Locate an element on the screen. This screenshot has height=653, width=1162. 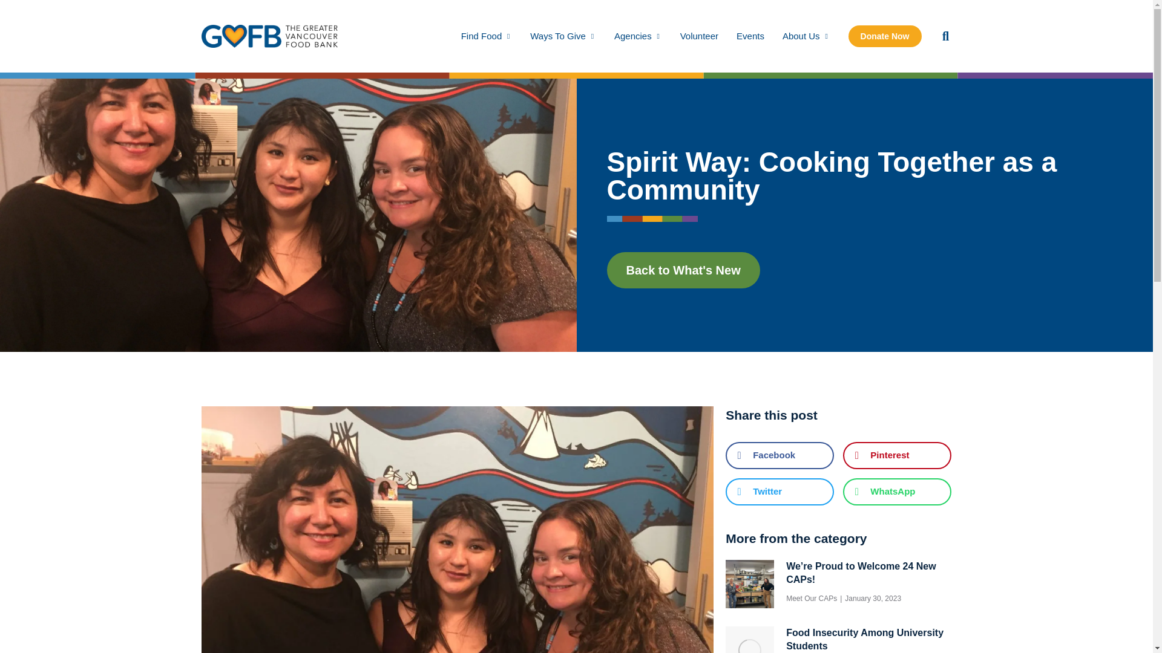
Events is located at coordinates (750, 36).